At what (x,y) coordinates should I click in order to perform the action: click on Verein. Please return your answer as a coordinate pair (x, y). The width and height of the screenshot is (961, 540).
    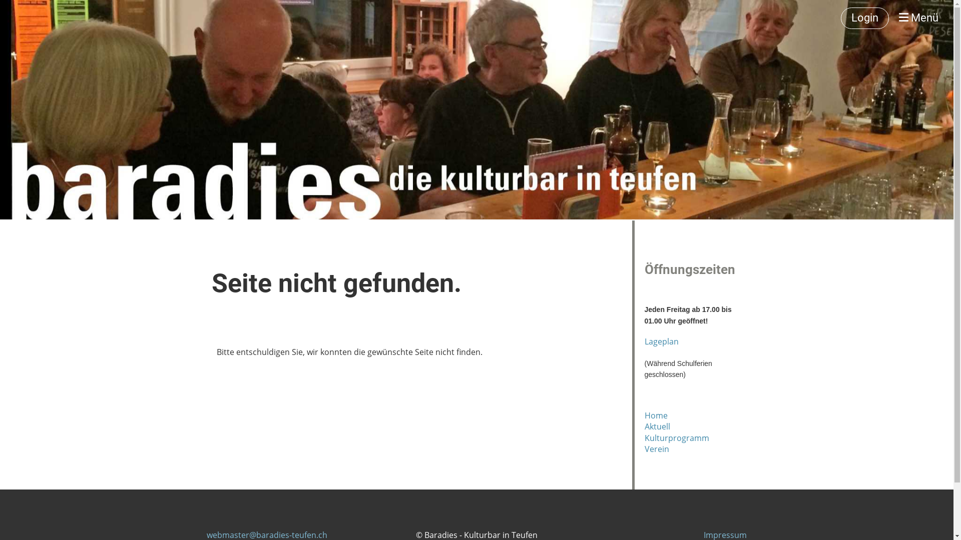
    Looking at the image, I should click on (657, 449).